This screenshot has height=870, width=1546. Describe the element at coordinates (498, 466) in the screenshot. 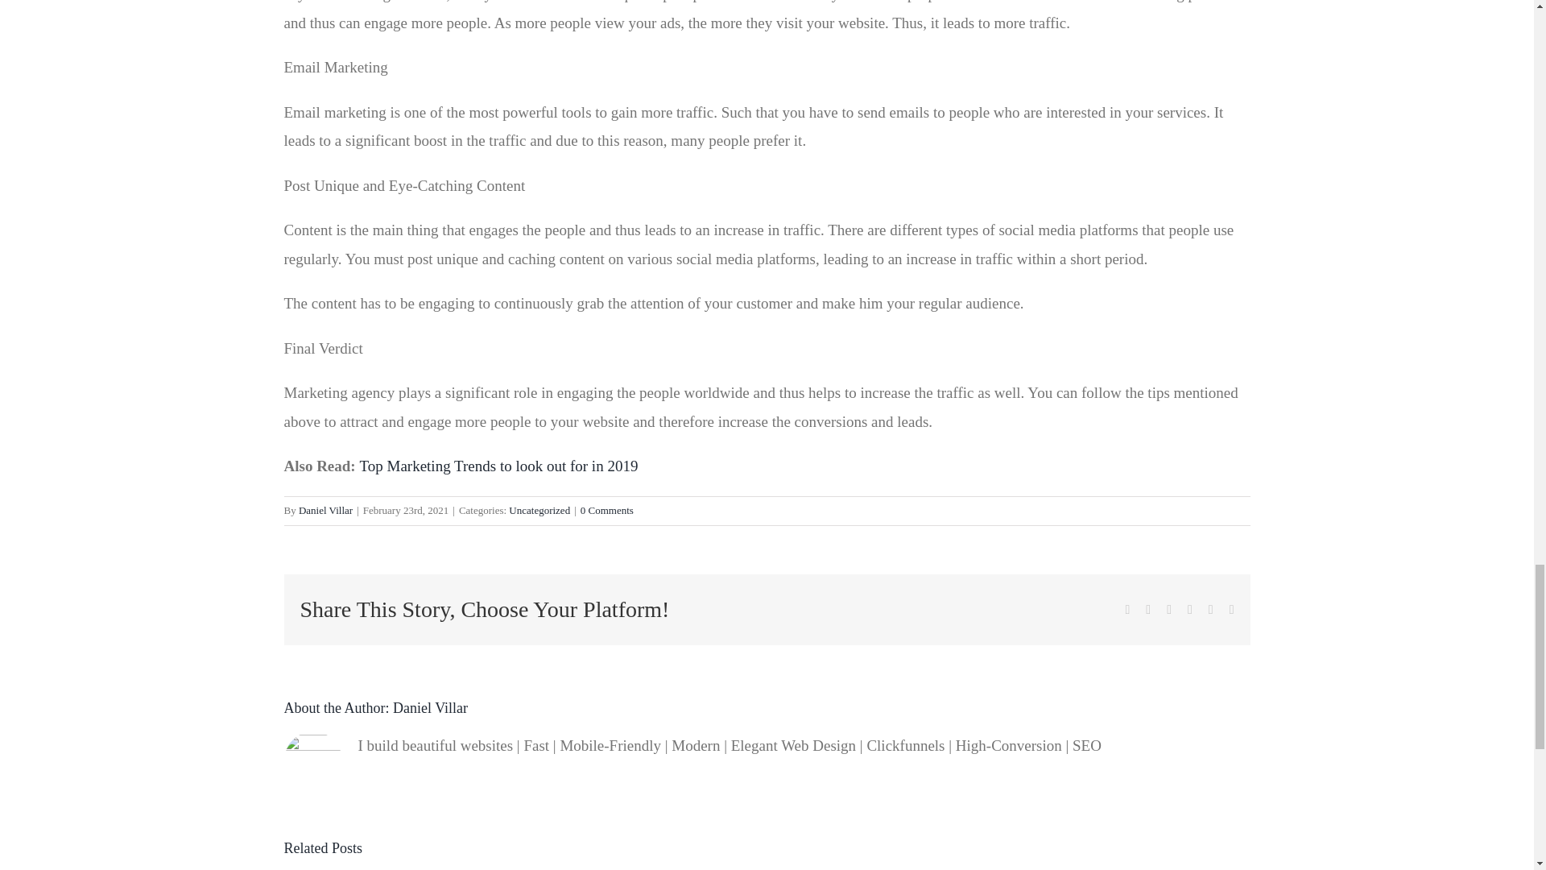

I see `Top Marketing Trends to look out for in 2019` at that location.